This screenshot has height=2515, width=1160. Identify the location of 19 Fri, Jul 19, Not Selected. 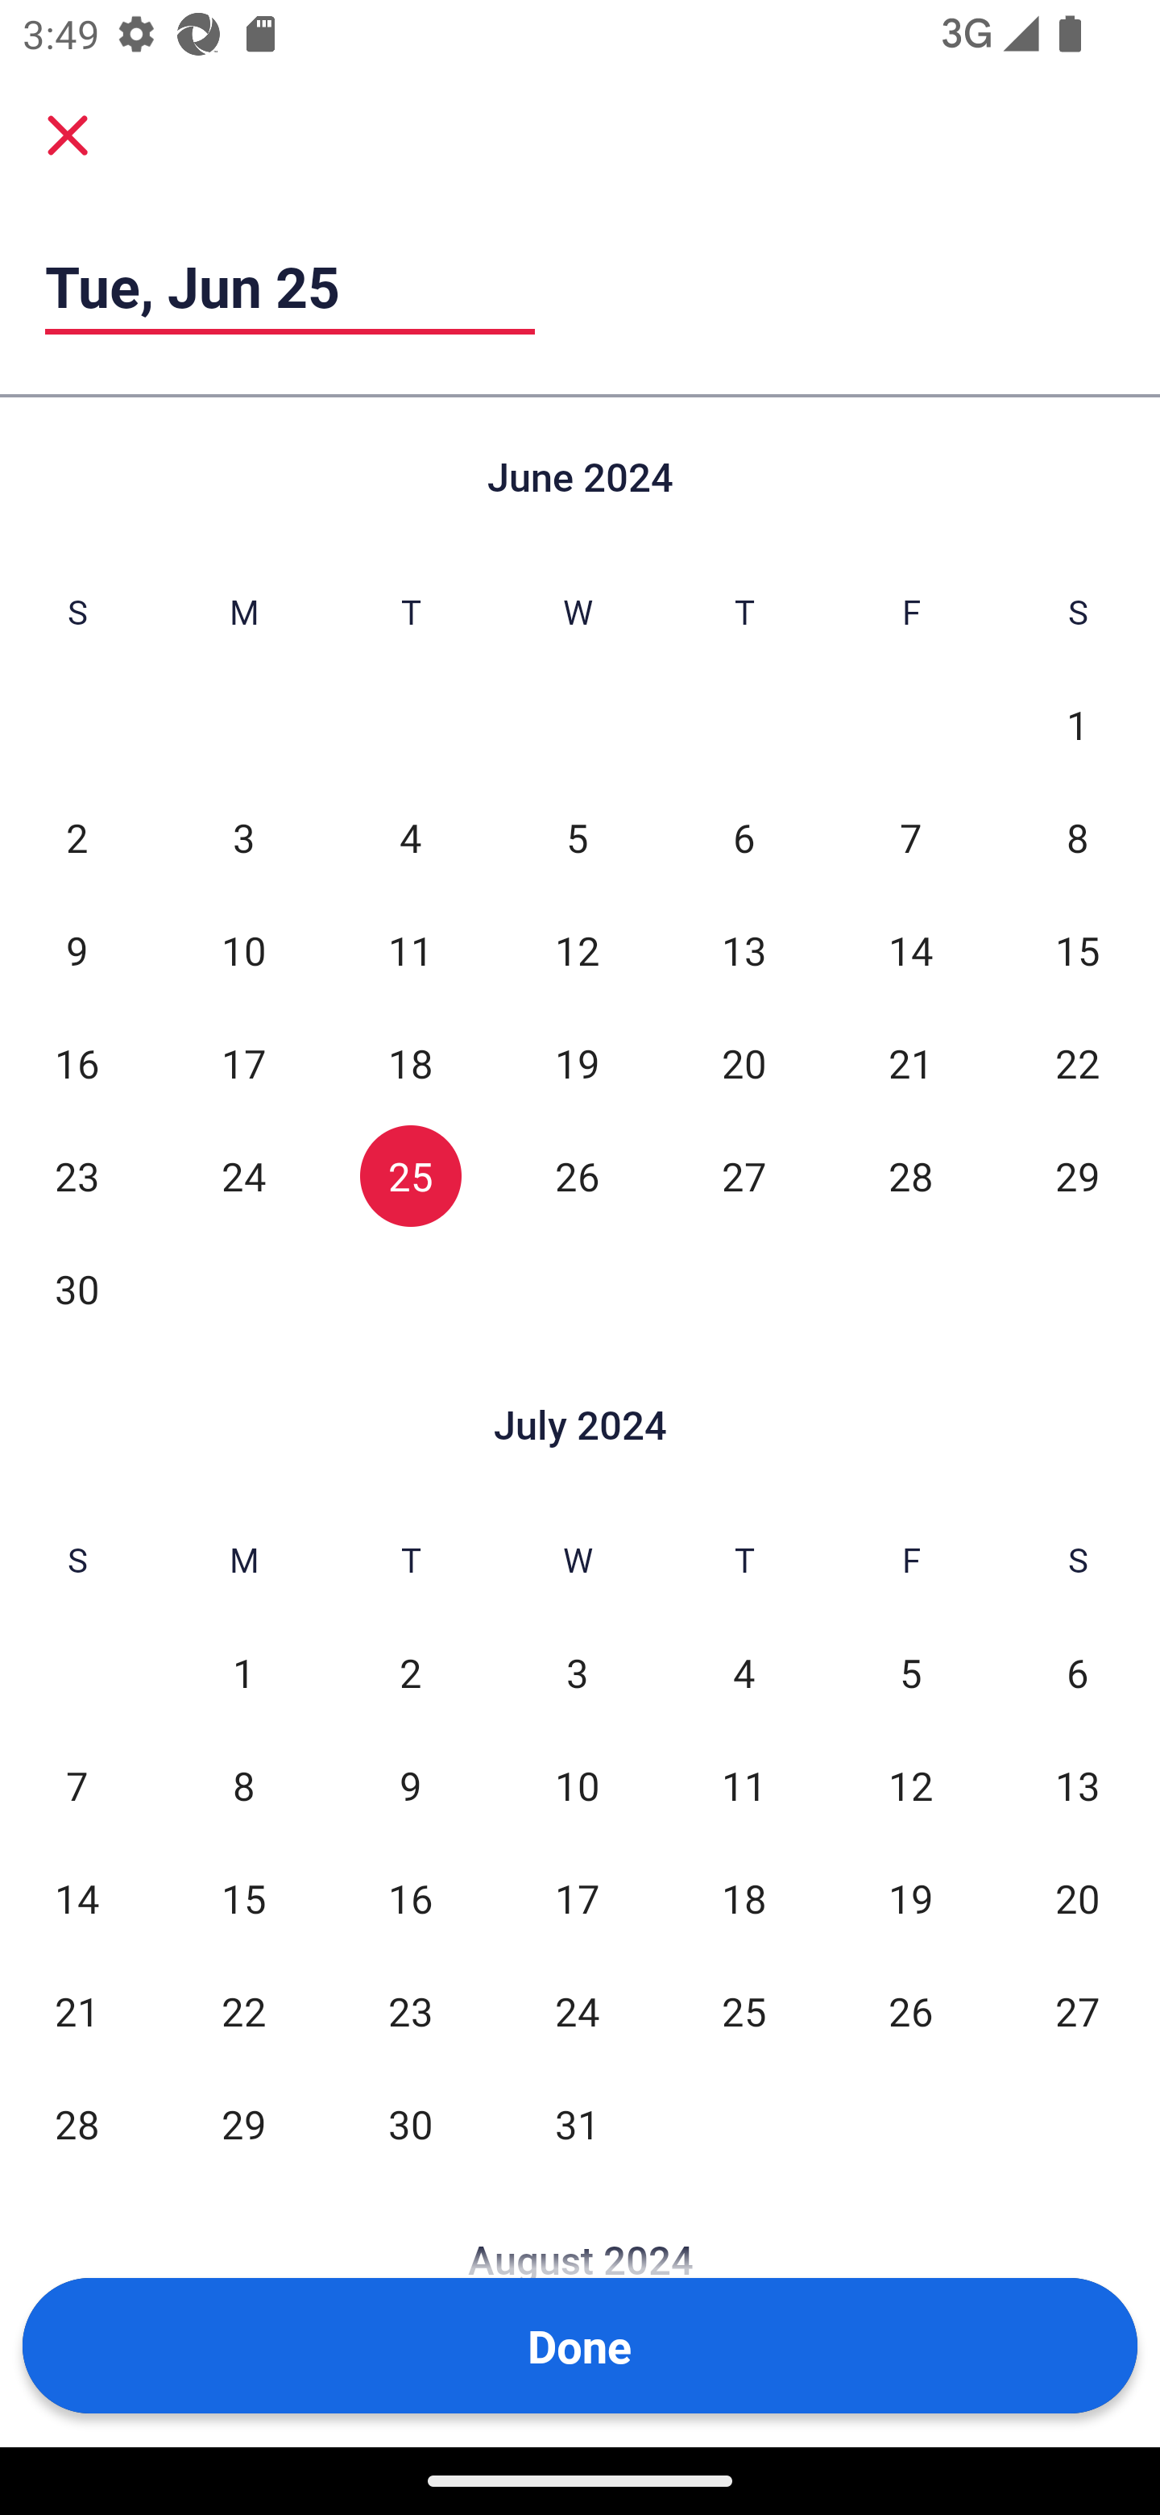
(910, 1898).